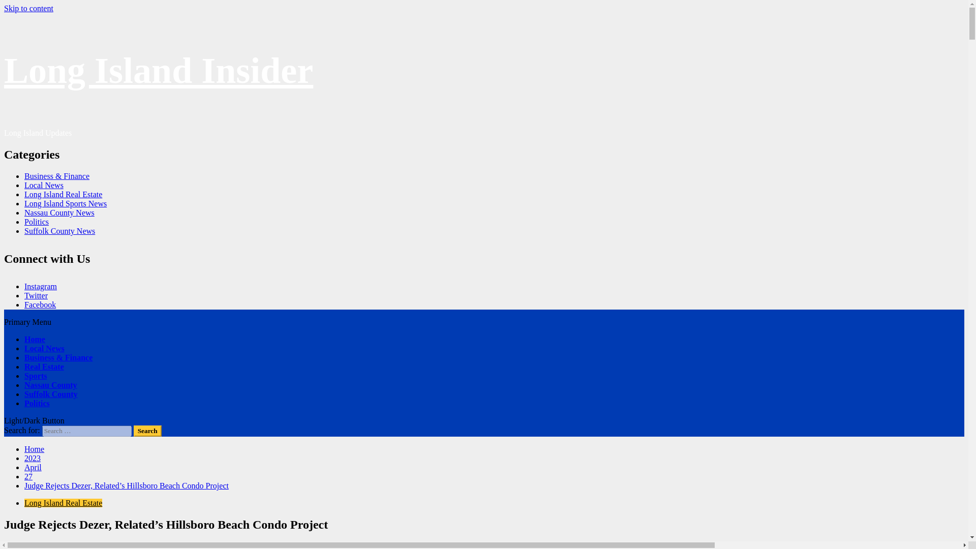 The width and height of the screenshot is (976, 549). I want to click on Admin, so click(16, 545).